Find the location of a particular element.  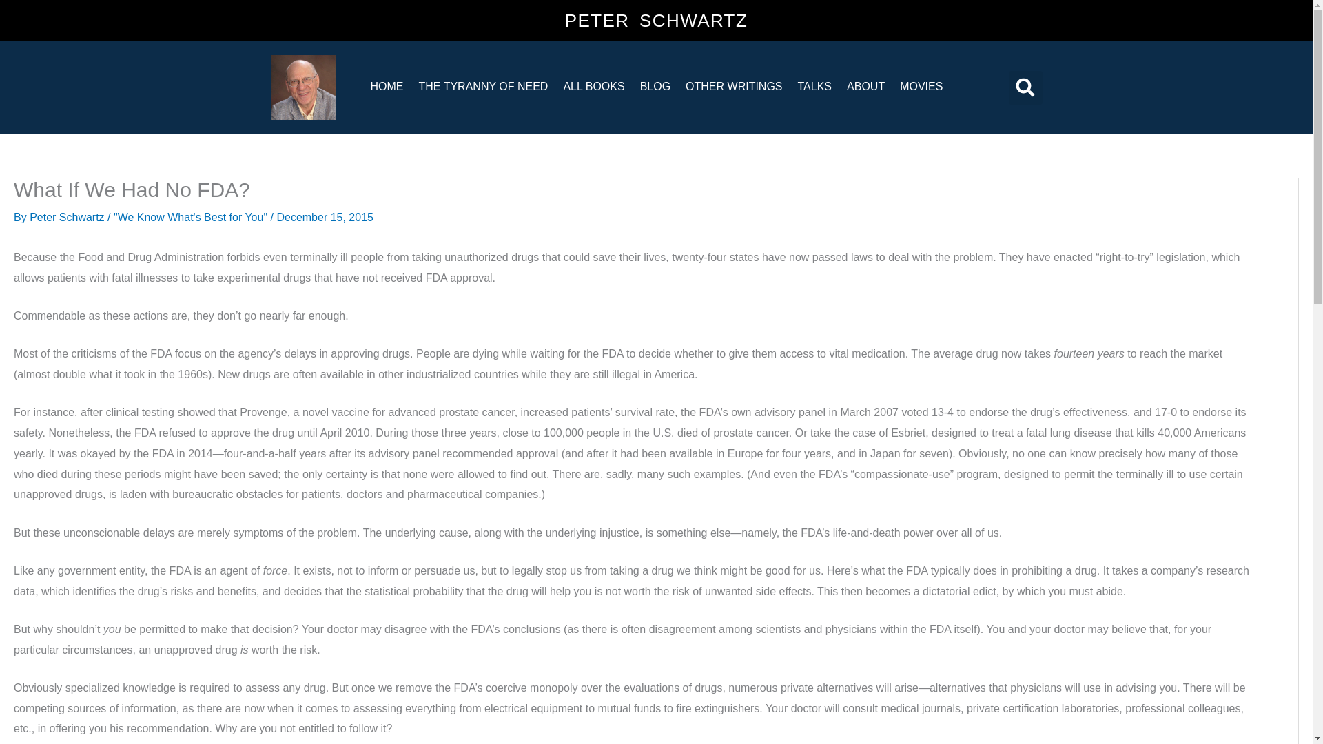

OTHER WRITINGS is located at coordinates (733, 85).